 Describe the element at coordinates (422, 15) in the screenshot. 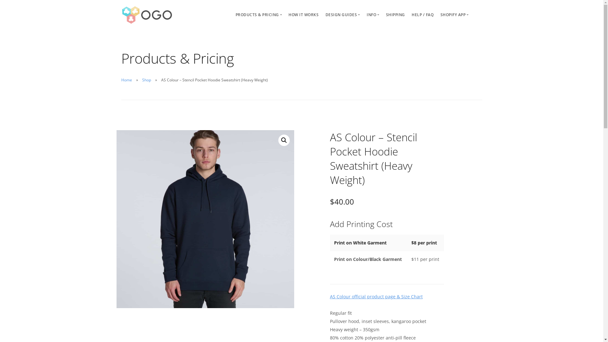

I see `HELP / FAQ` at that location.